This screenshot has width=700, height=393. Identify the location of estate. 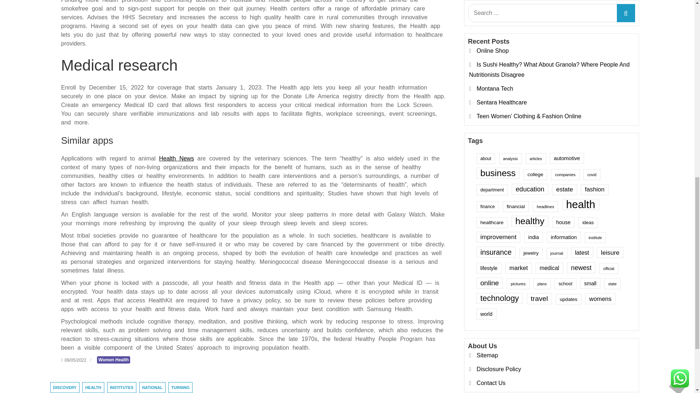
(564, 93).